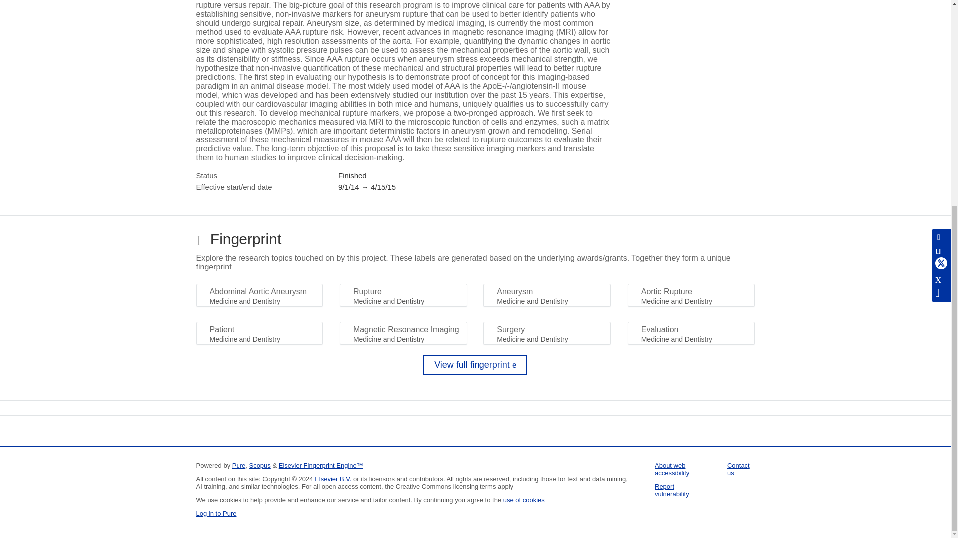 This screenshot has height=538, width=958. I want to click on Pure, so click(239, 465).